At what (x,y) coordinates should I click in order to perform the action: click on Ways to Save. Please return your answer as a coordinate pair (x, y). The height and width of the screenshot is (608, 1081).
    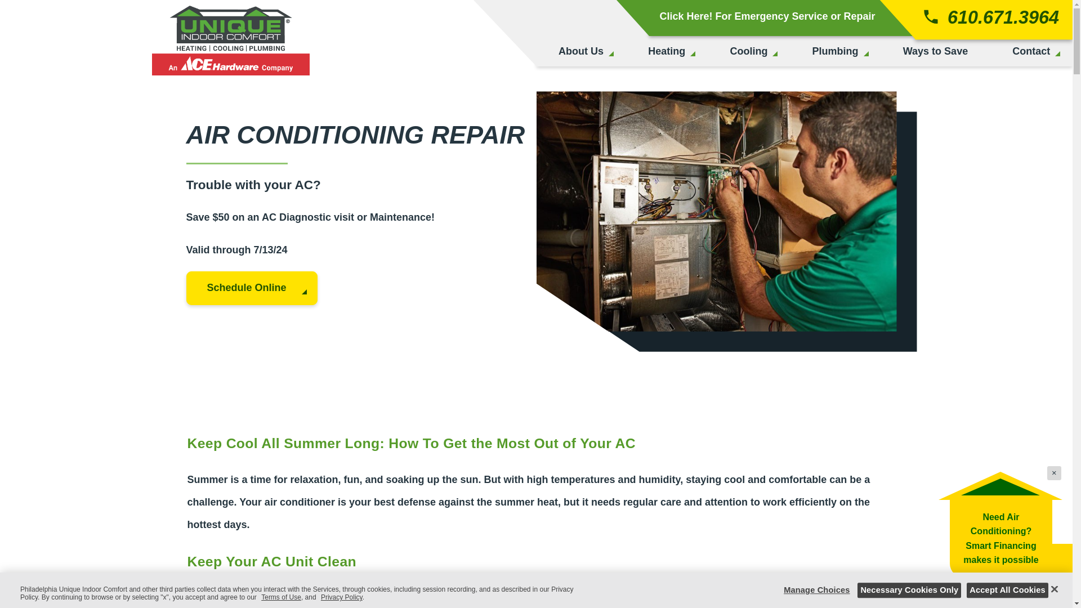
    Looking at the image, I should click on (935, 51).